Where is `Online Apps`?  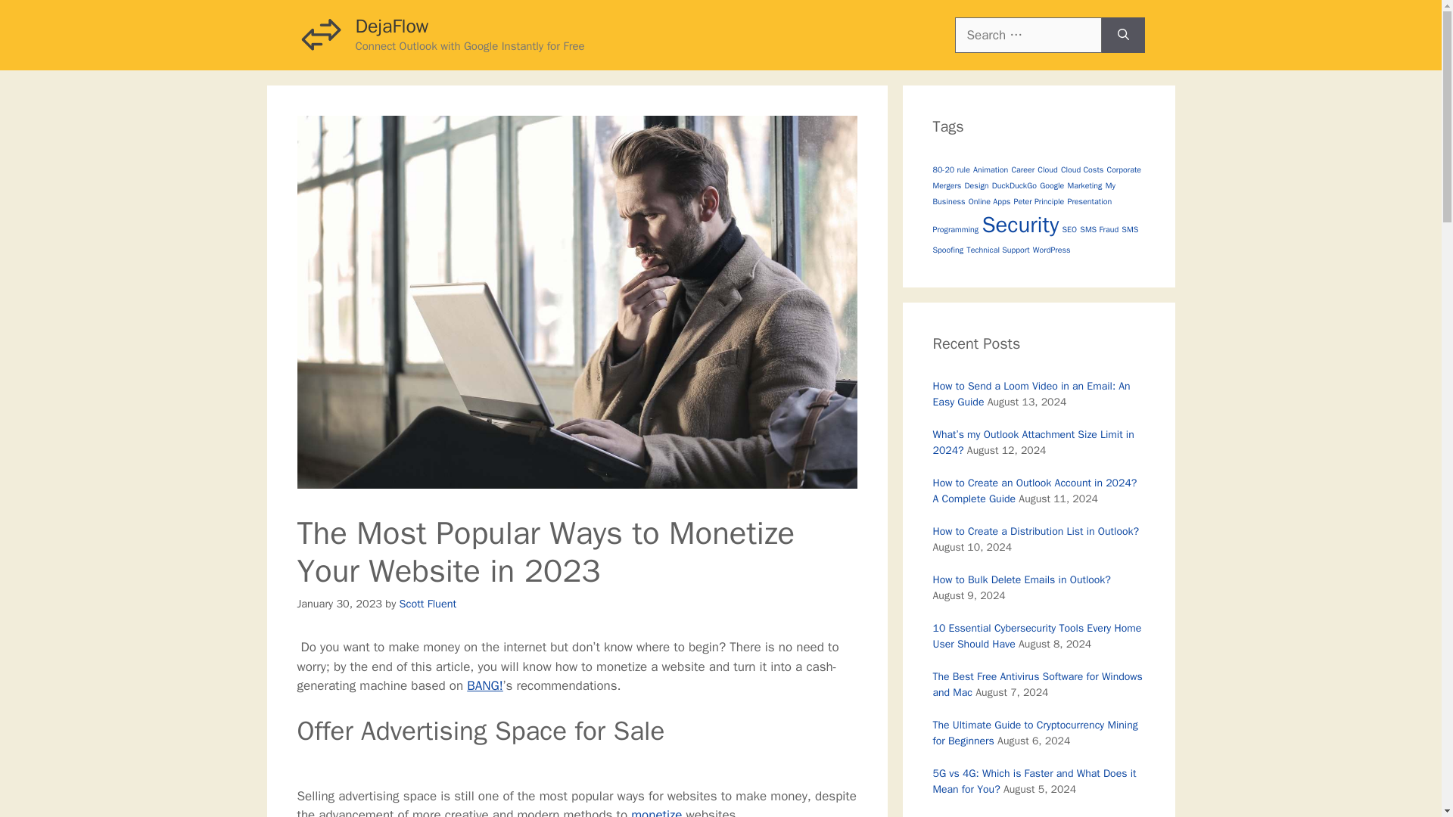
Online Apps is located at coordinates (990, 201).